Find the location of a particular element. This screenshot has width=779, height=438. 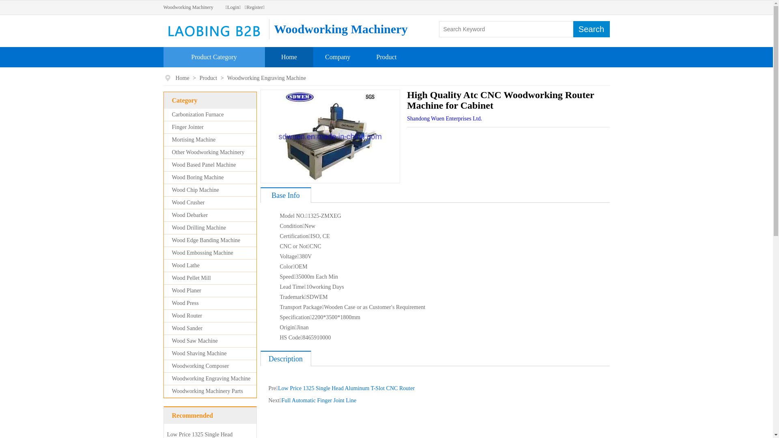

Product is located at coordinates (387, 57).